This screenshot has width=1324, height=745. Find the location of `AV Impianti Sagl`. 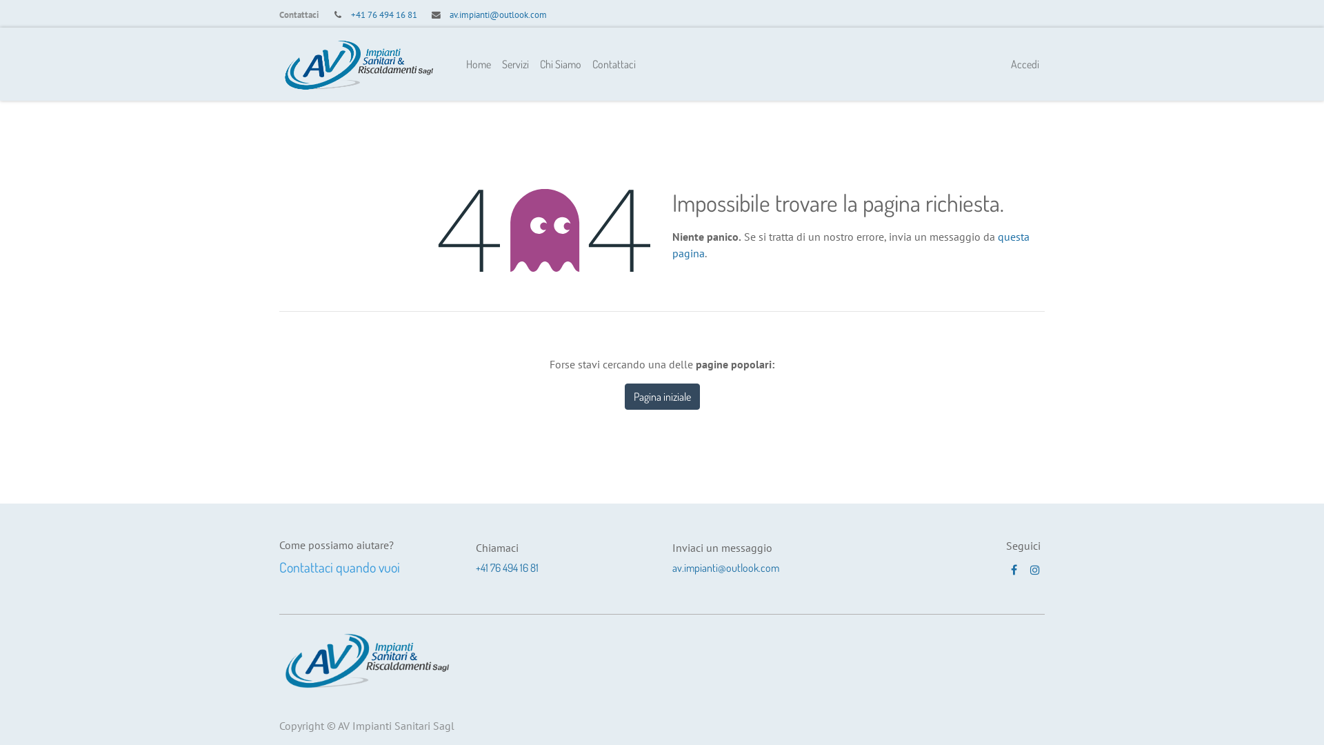

AV Impianti Sagl is located at coordinates (359, 64).